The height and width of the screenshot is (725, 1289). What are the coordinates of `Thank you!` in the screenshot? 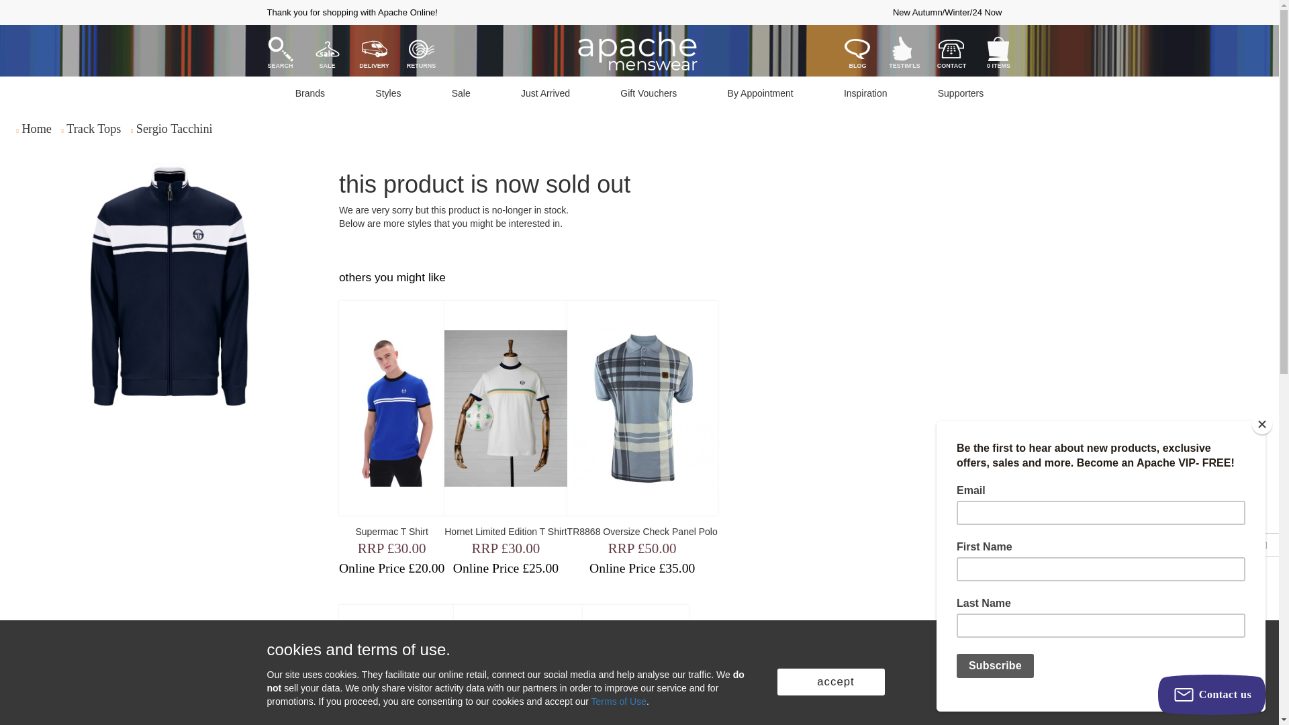 It's located at (960, 93).